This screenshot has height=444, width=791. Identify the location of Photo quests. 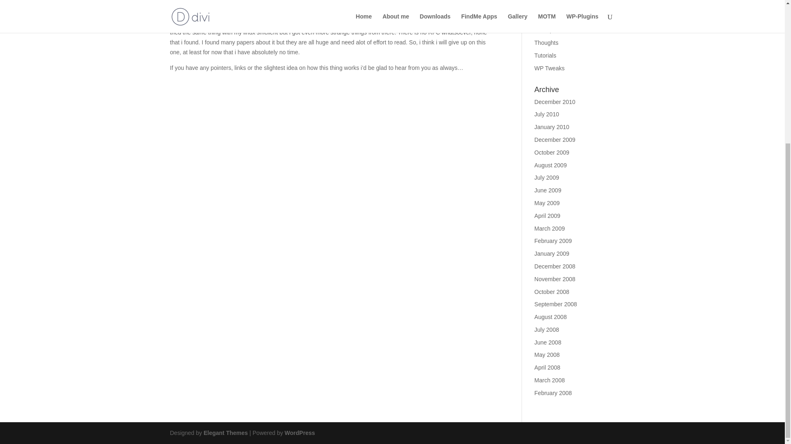
(551, 5).